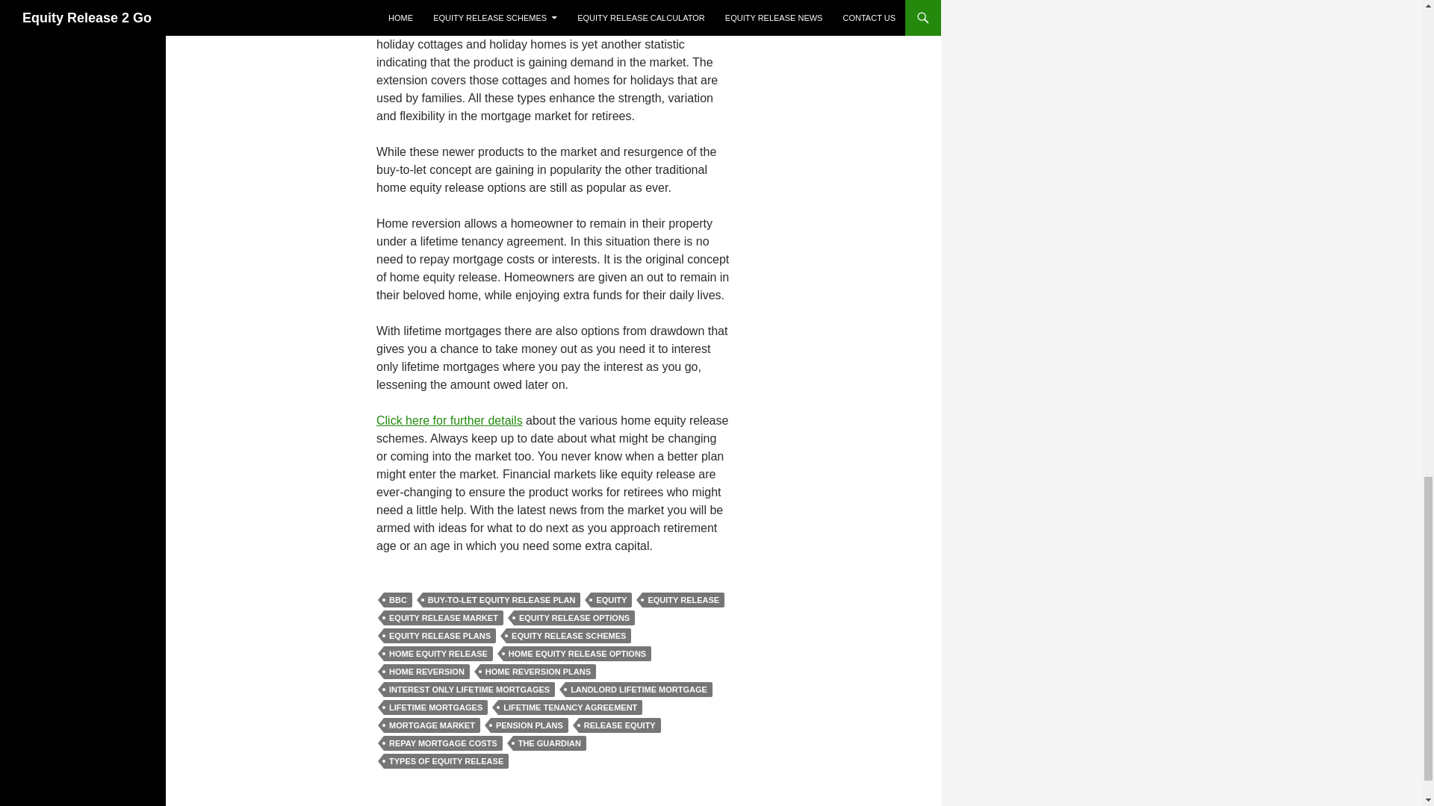  I want to click on REPAY MORTGAGE COSTS, so click(444, 743).